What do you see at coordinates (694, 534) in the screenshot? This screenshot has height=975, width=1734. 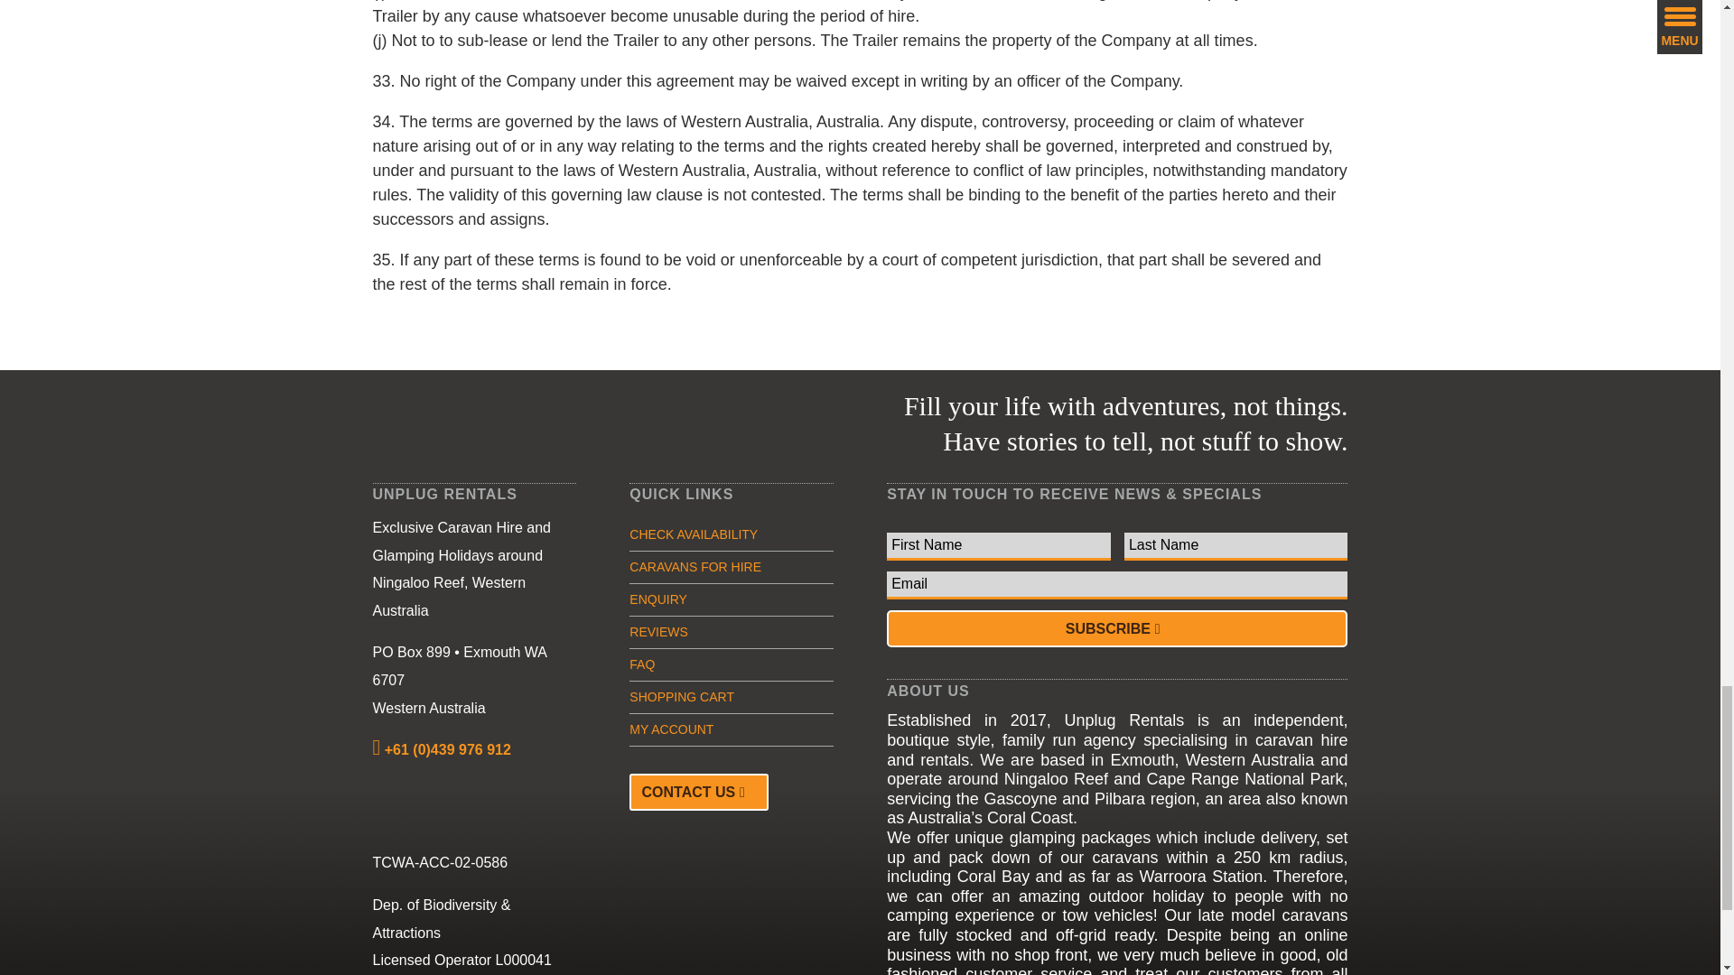 I see `Check Availability` at bounding box center [694, 534].